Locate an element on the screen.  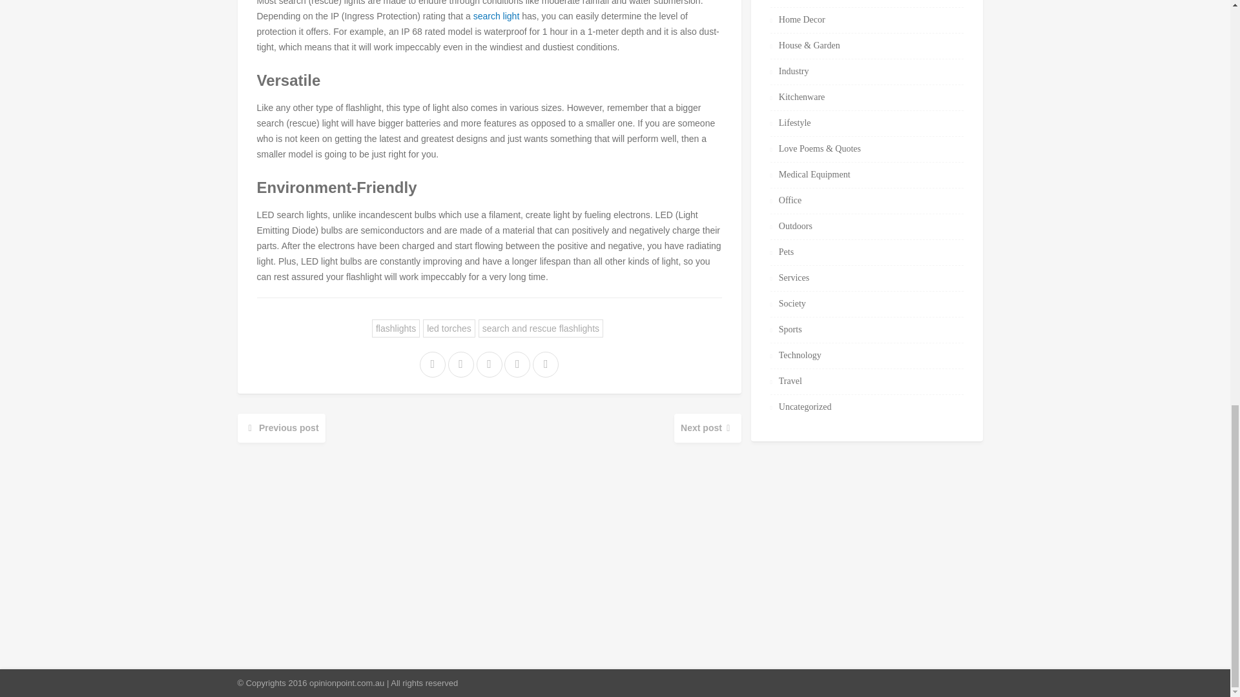
search and rescue flashlights is located at coordinates (541, 328).